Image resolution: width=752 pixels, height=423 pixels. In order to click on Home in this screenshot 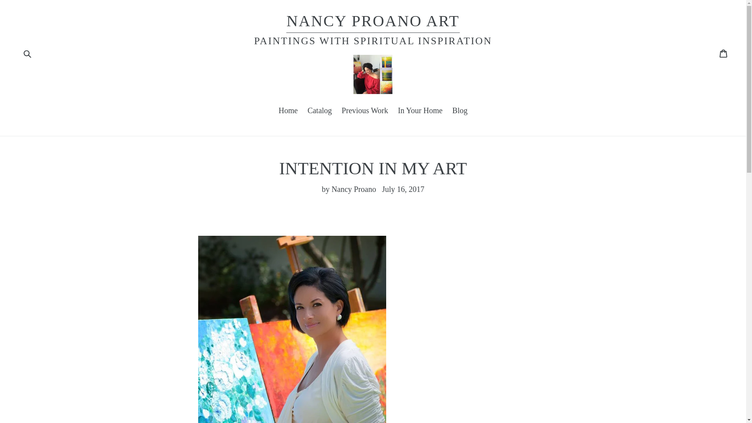, I will do `click(27, 52)`.